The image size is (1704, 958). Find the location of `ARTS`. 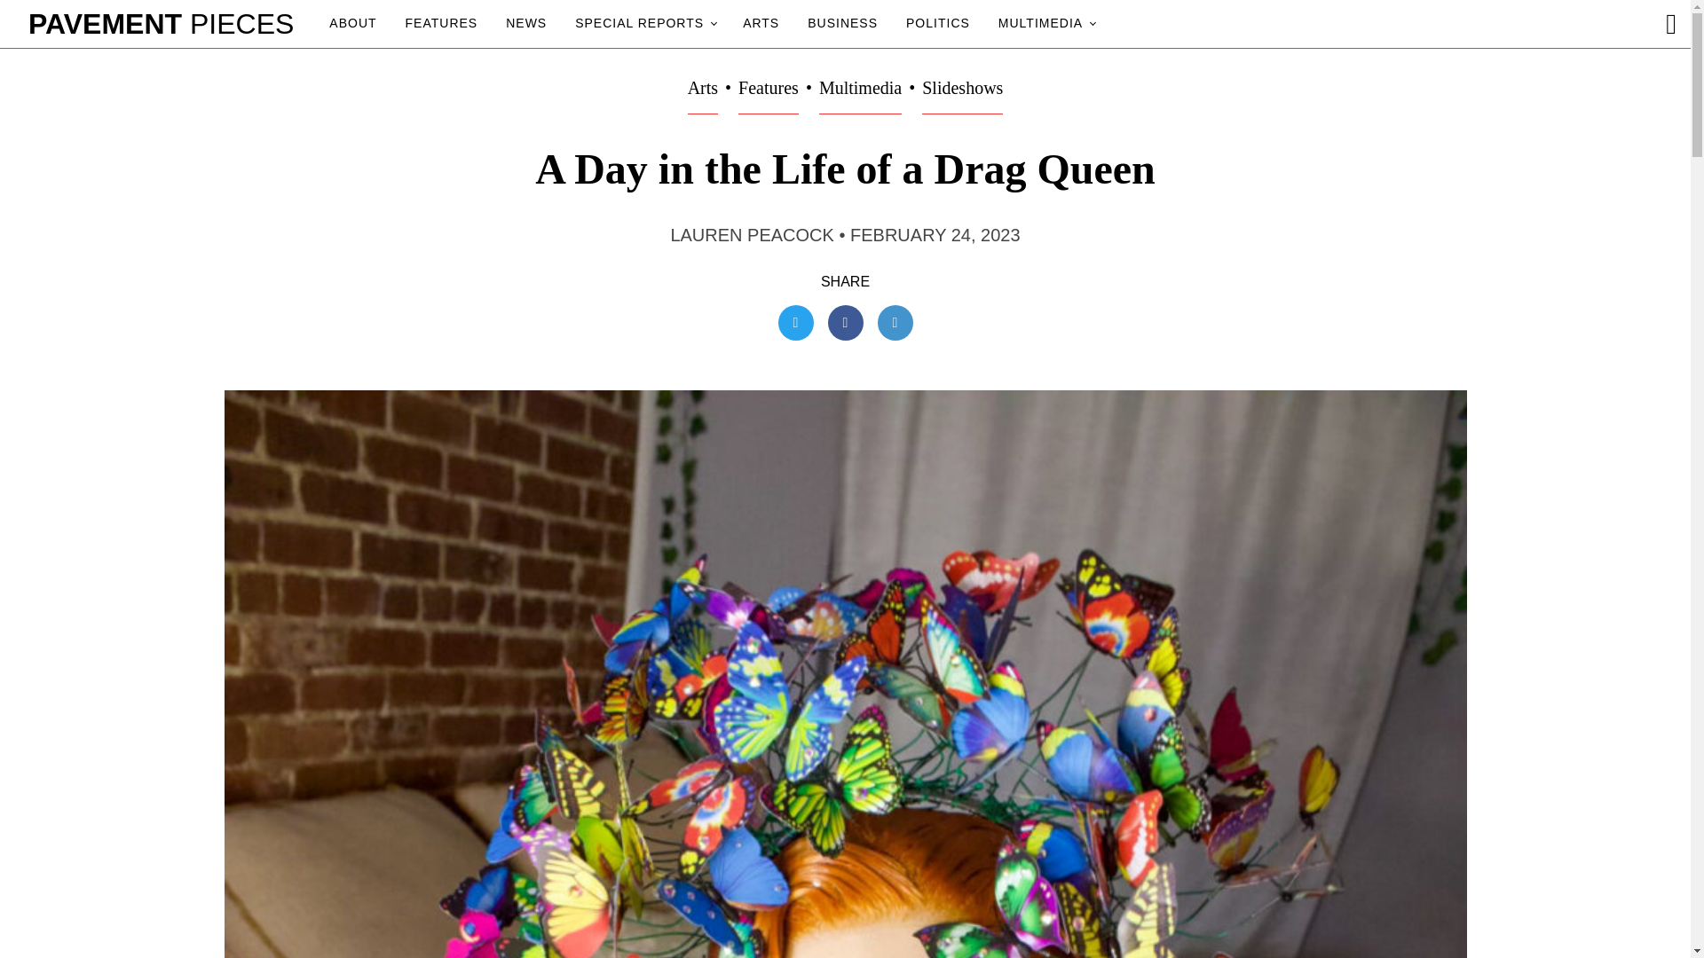

ARTS is located at coordinates (761, 24).